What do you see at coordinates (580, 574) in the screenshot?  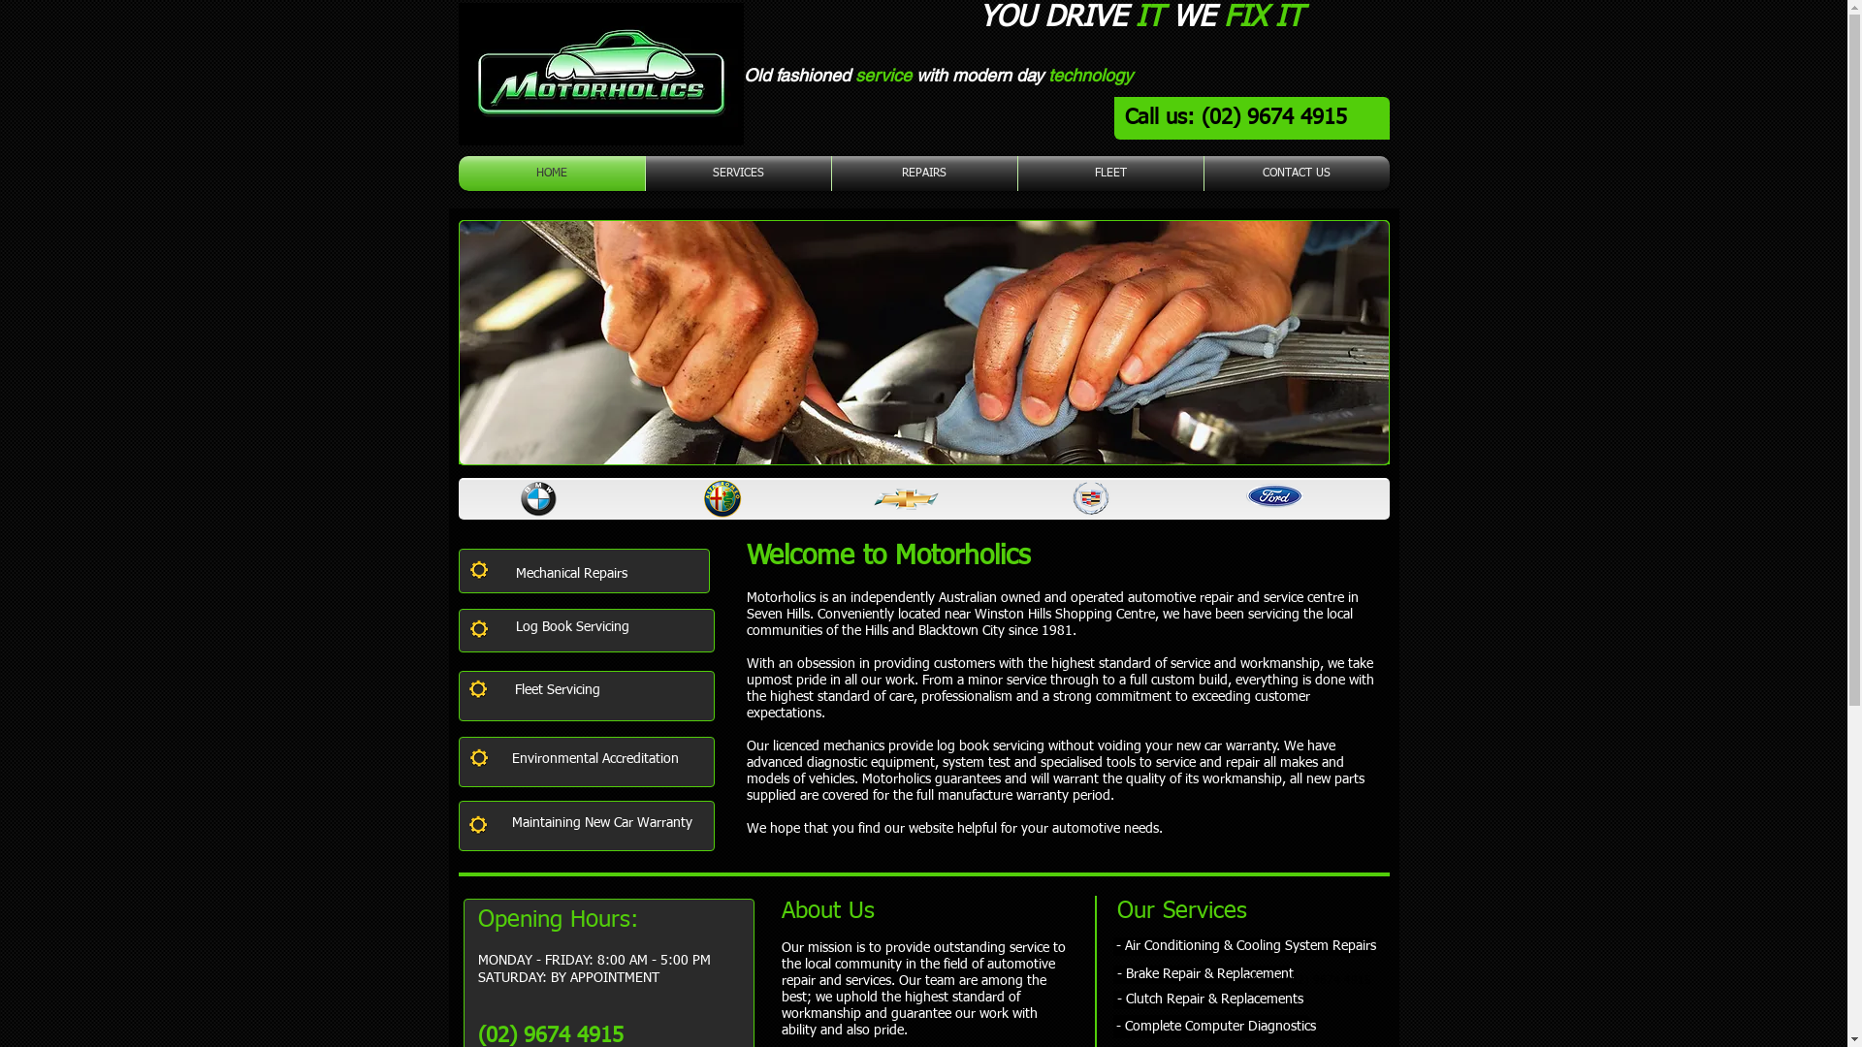 I see `Mechanical Repairs` at bounding box center [580, 574].